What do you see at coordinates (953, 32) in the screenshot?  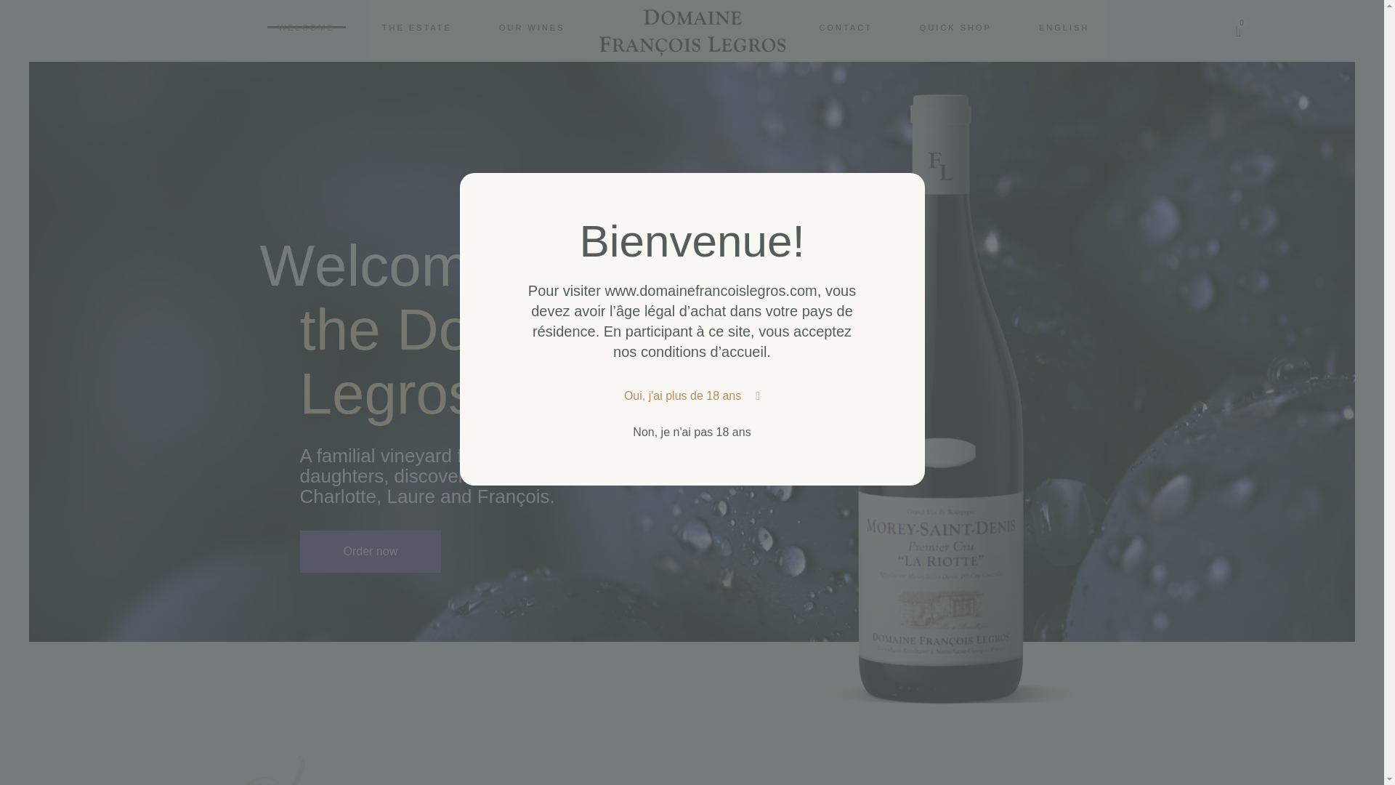 I see `OUR WINES` at bounding box center [953, 32].